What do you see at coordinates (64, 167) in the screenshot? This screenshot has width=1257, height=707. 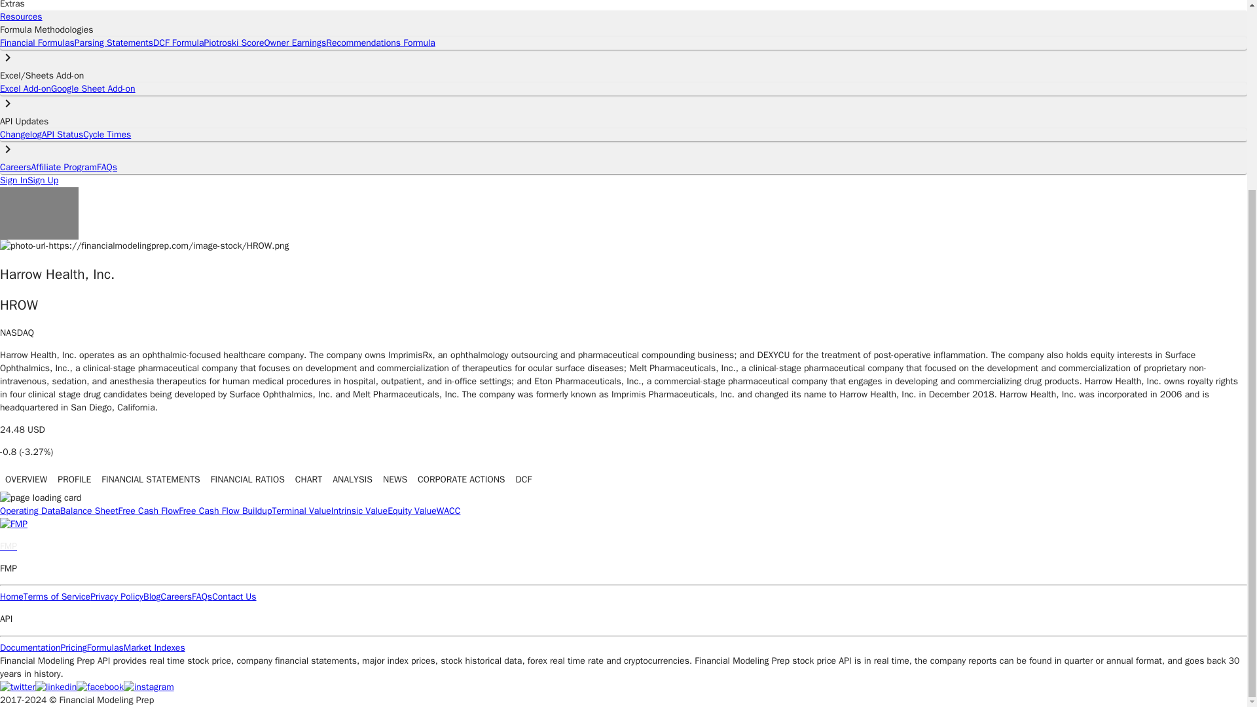 I see `Affiliate Program` at bounding box center [64, 167].